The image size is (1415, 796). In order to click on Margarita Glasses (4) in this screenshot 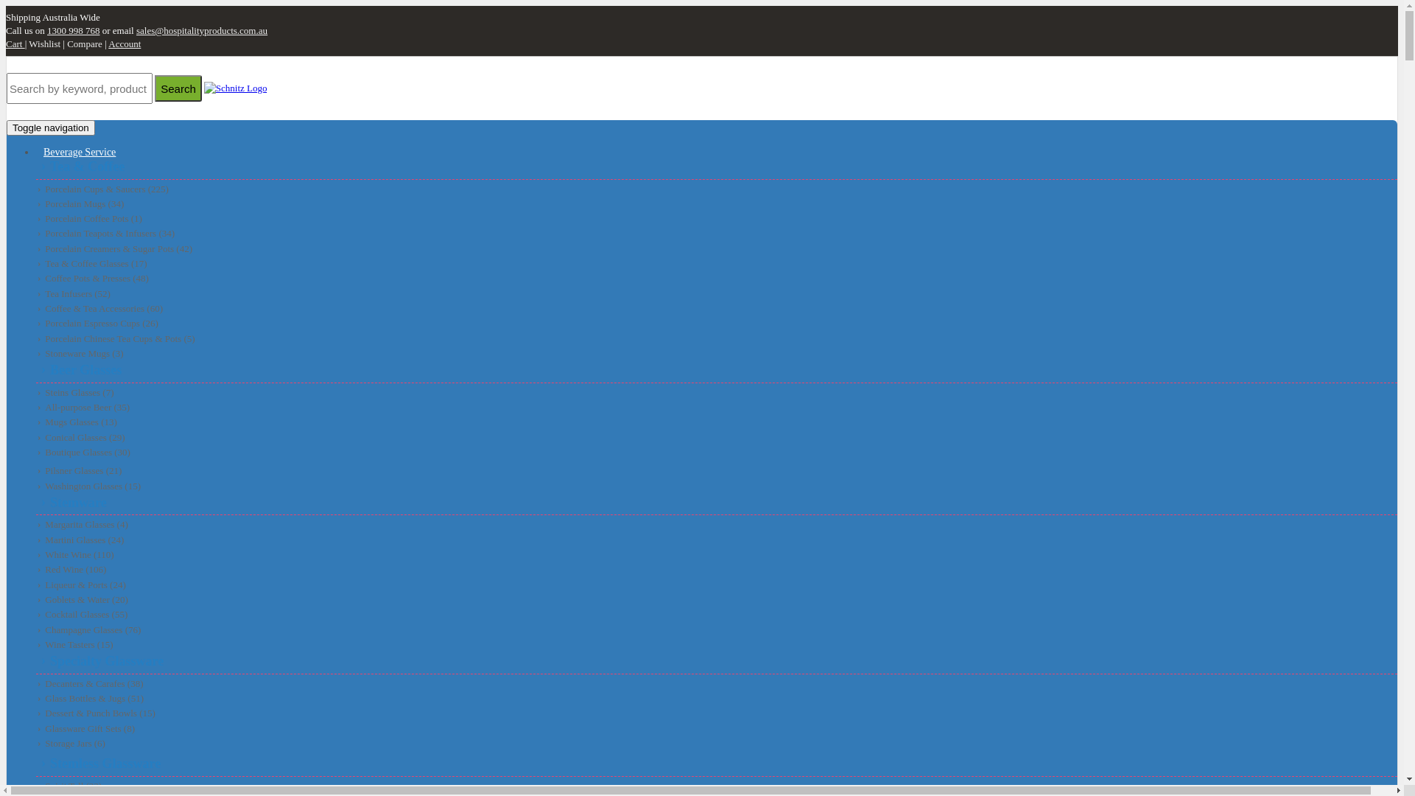, I will do `click(716, 525)`.